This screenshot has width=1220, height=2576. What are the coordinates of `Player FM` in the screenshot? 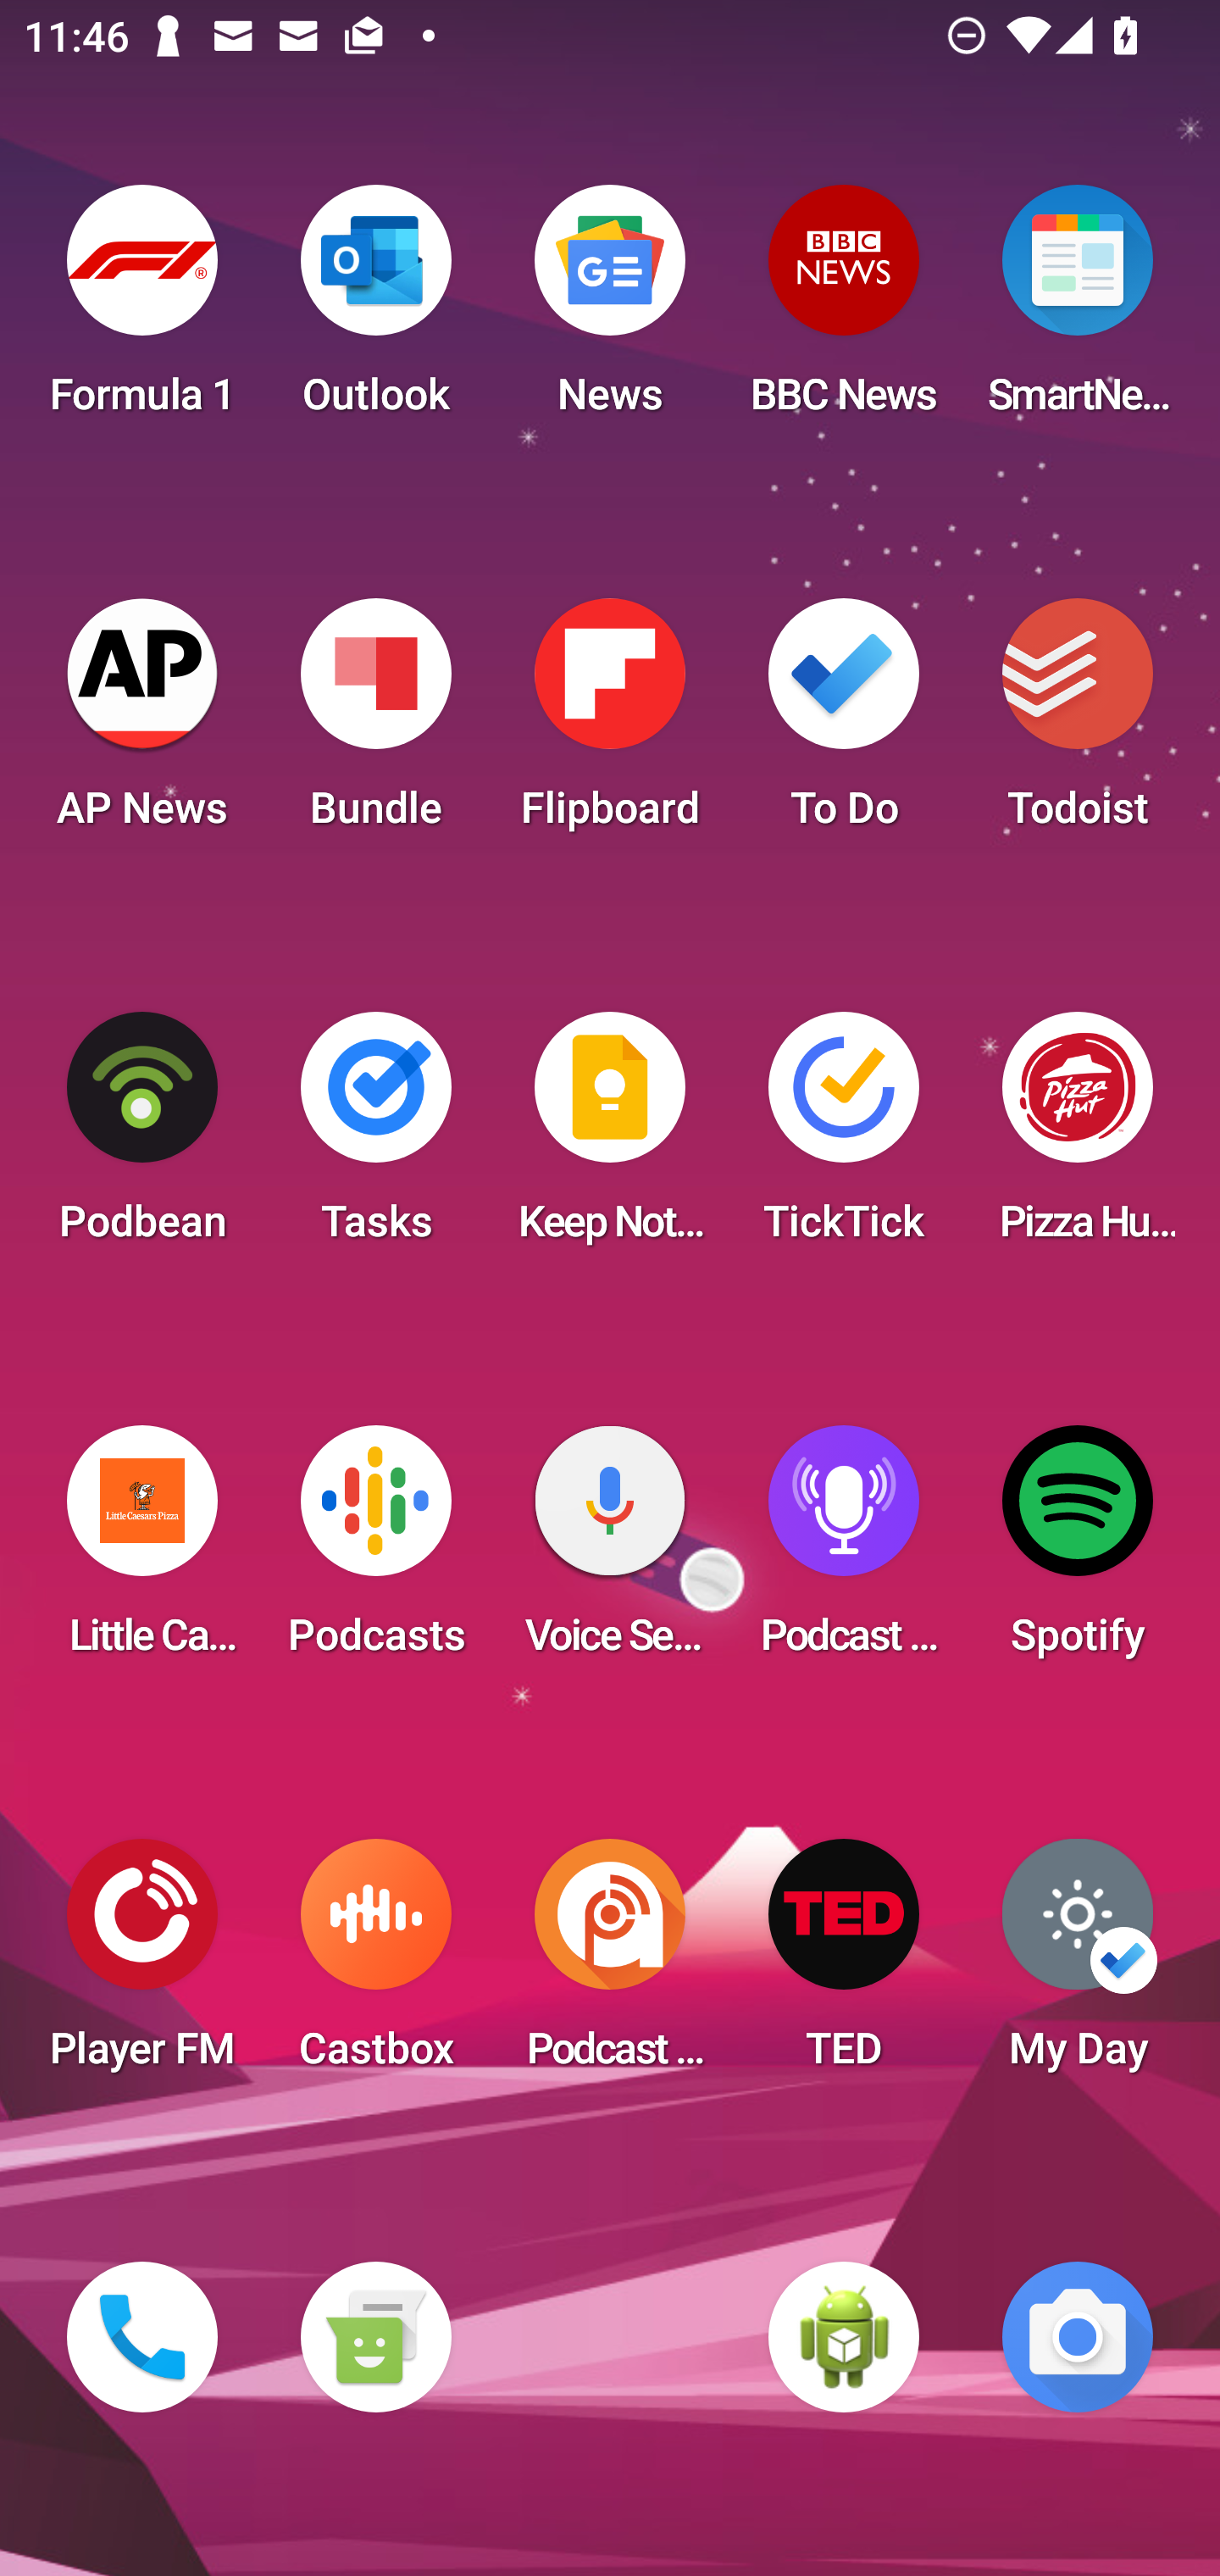 It's located at (142, 1964).